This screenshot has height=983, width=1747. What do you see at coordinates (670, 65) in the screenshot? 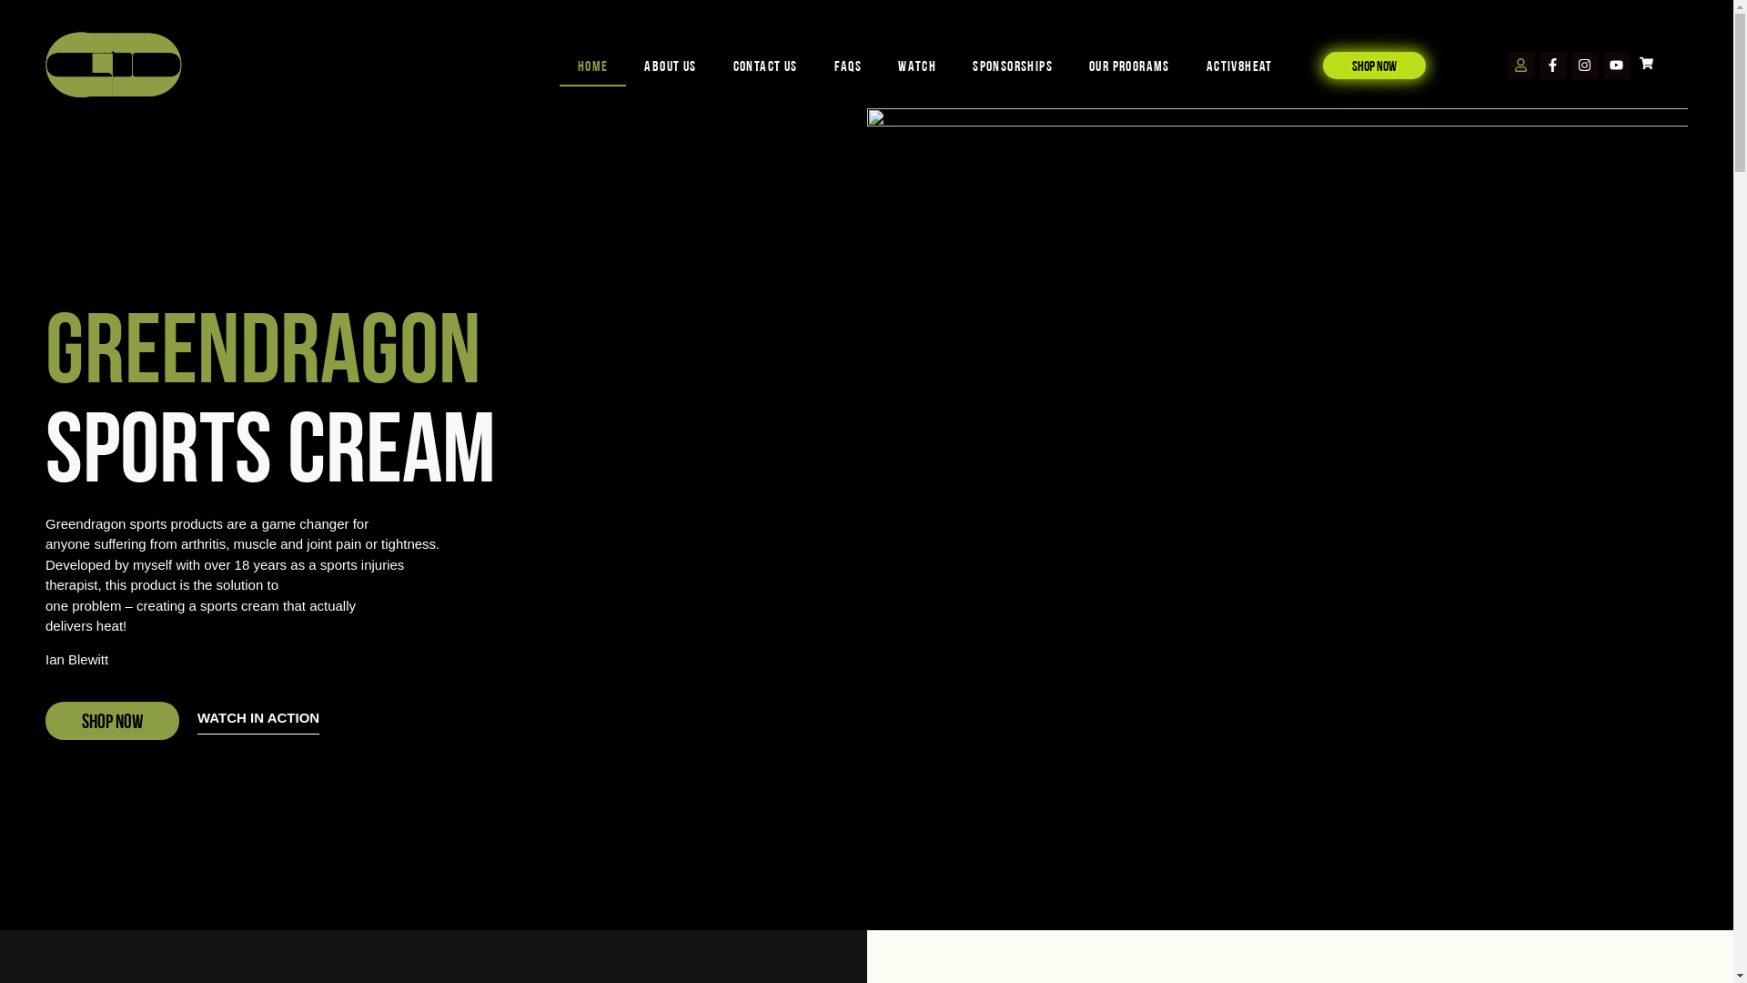
I see `About us` at bounding box center [670, 65].